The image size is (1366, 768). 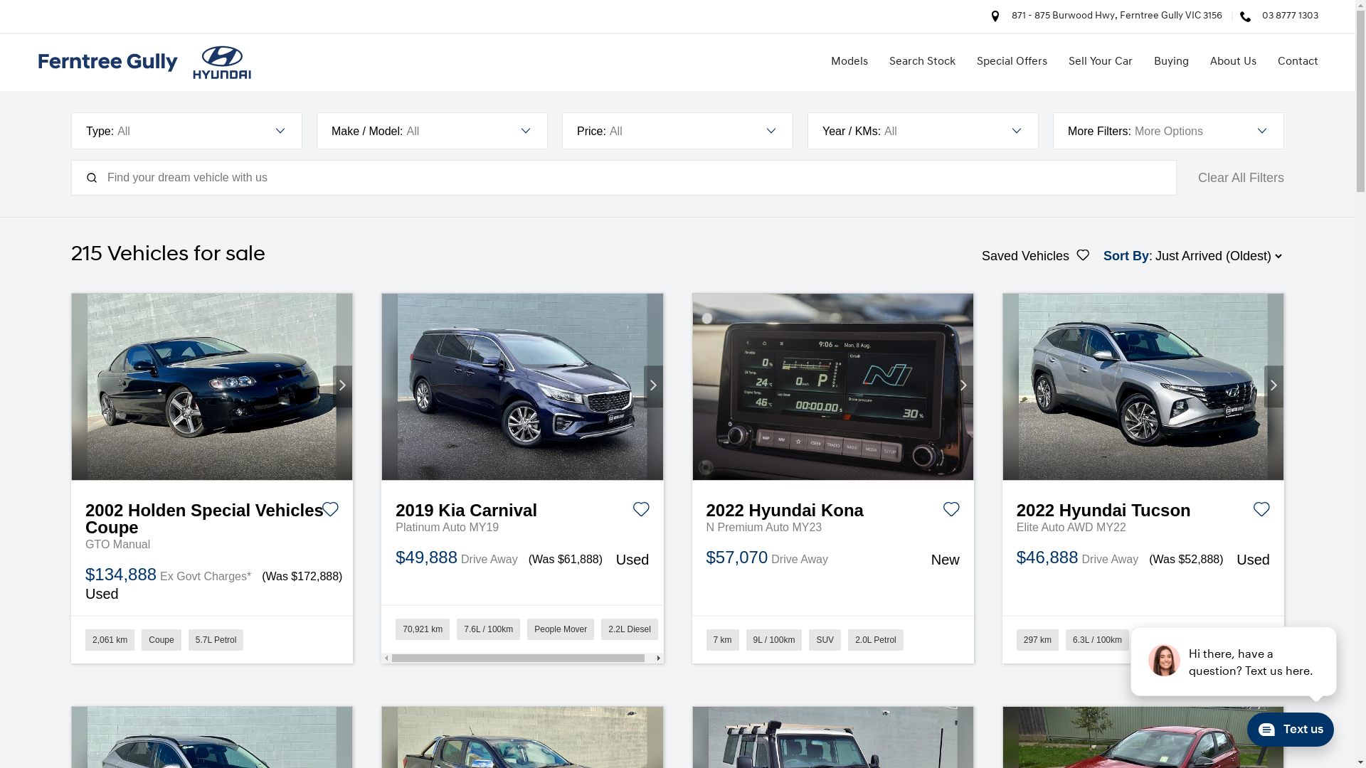 What do you see at coordinates (640, 512) in the screenshot?
I see `Save Vehicle` at bounding box center [640, 512].